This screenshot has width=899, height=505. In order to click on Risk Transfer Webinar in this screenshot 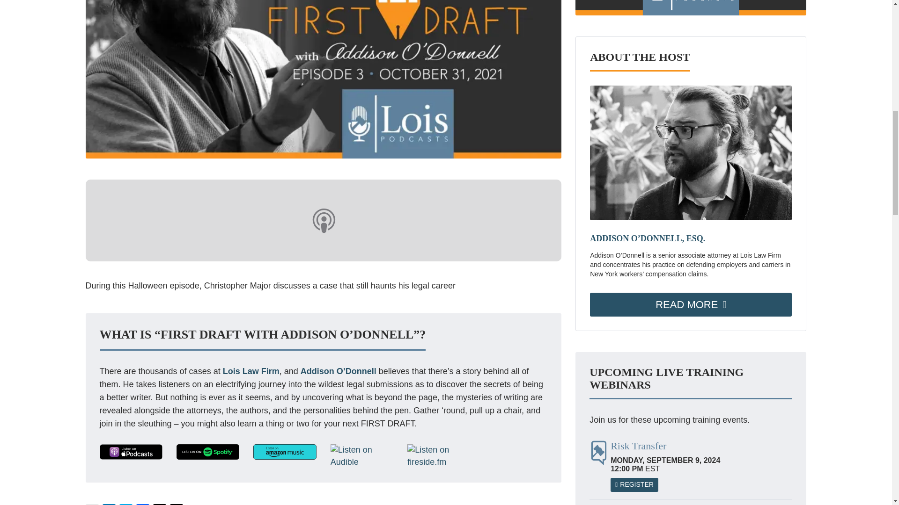, I will do `click(701, 463)`.